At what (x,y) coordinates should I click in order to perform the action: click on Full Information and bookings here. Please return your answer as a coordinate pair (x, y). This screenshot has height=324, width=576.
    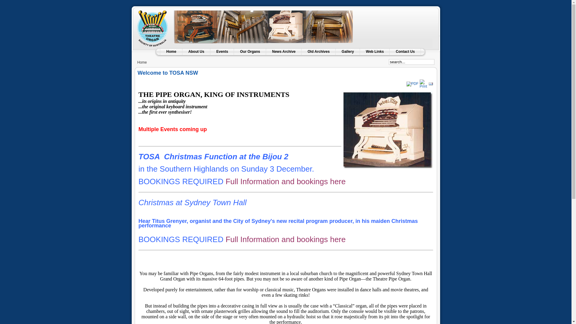
    Looking at the image, I should click on (286, 241).